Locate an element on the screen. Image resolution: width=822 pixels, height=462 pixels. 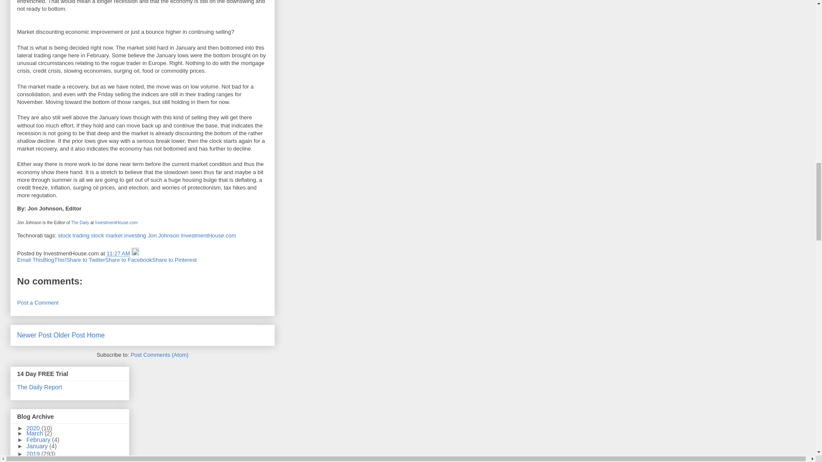
Older Post is located at coordinates (69, 335).